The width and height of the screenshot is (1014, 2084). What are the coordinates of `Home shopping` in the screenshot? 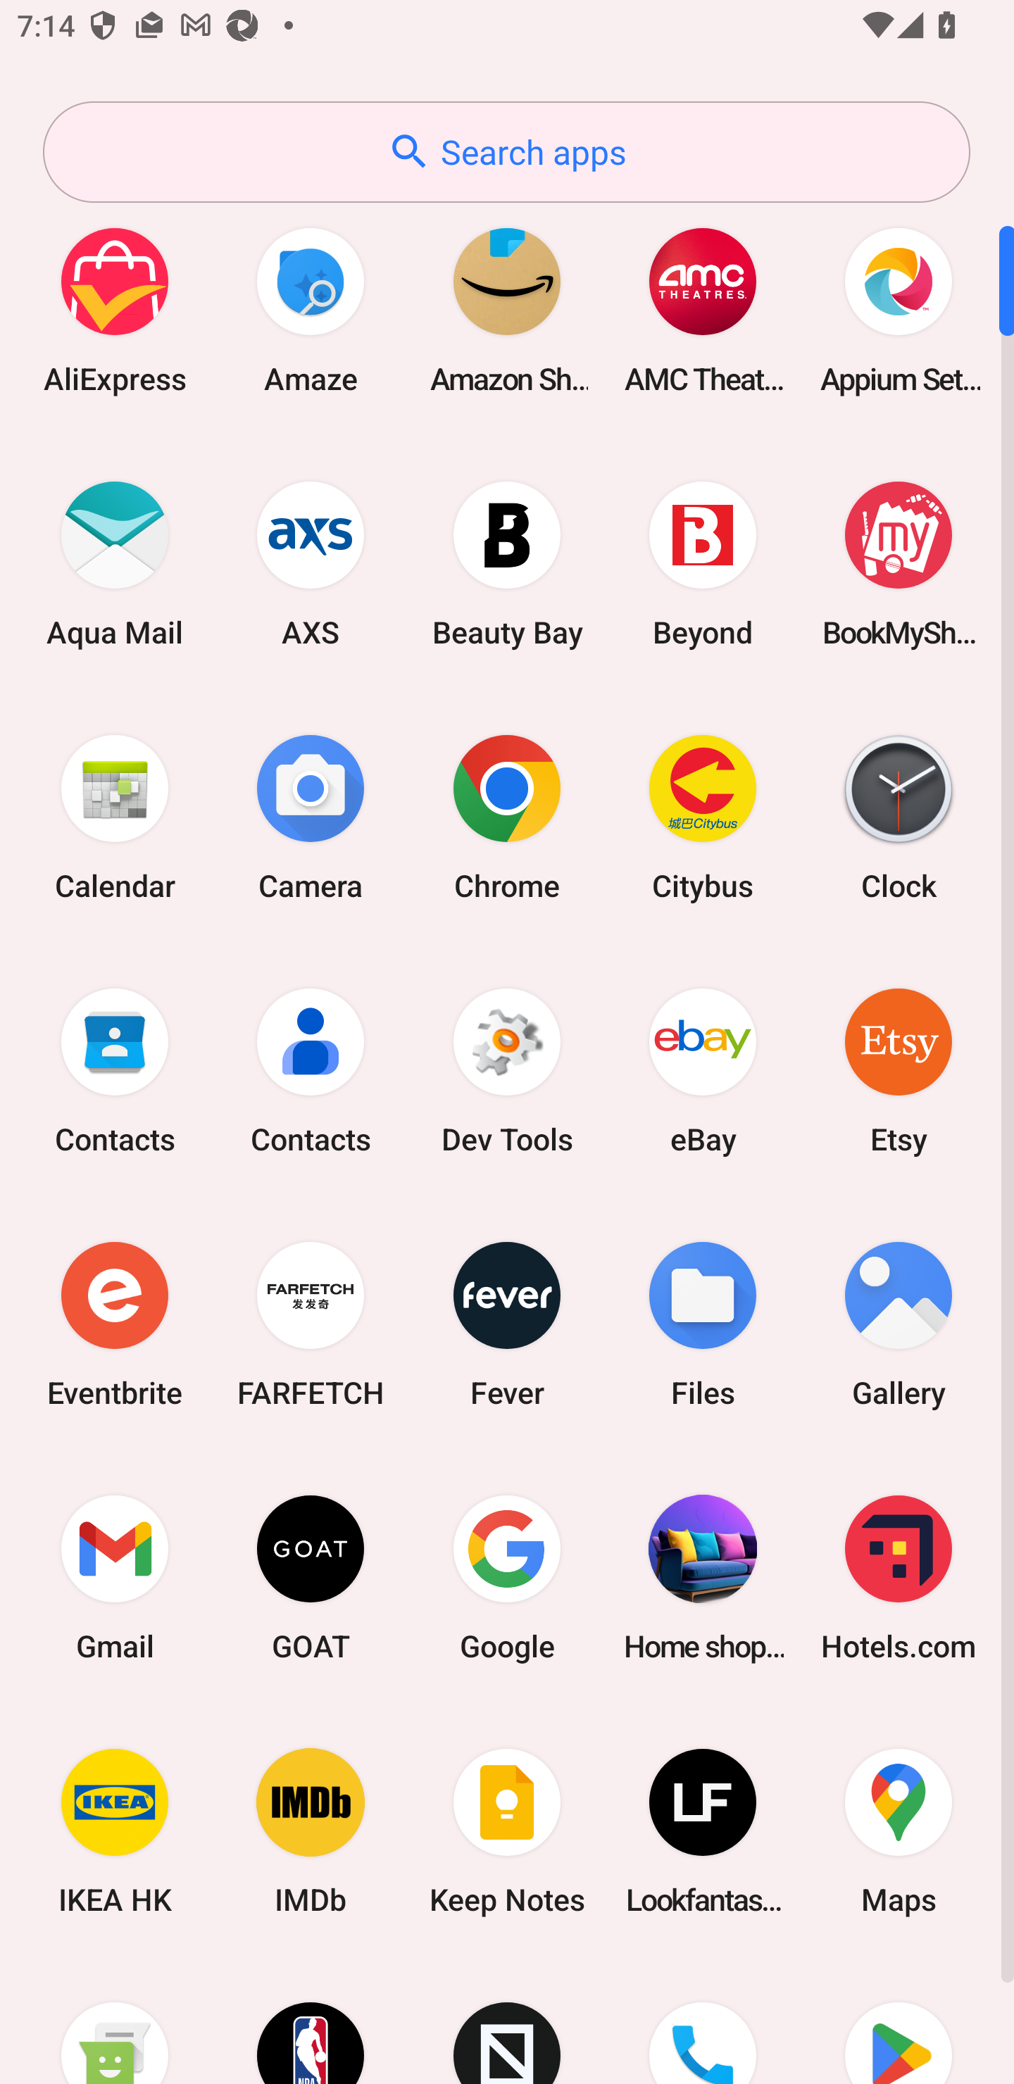 It's located at (703, 1577).